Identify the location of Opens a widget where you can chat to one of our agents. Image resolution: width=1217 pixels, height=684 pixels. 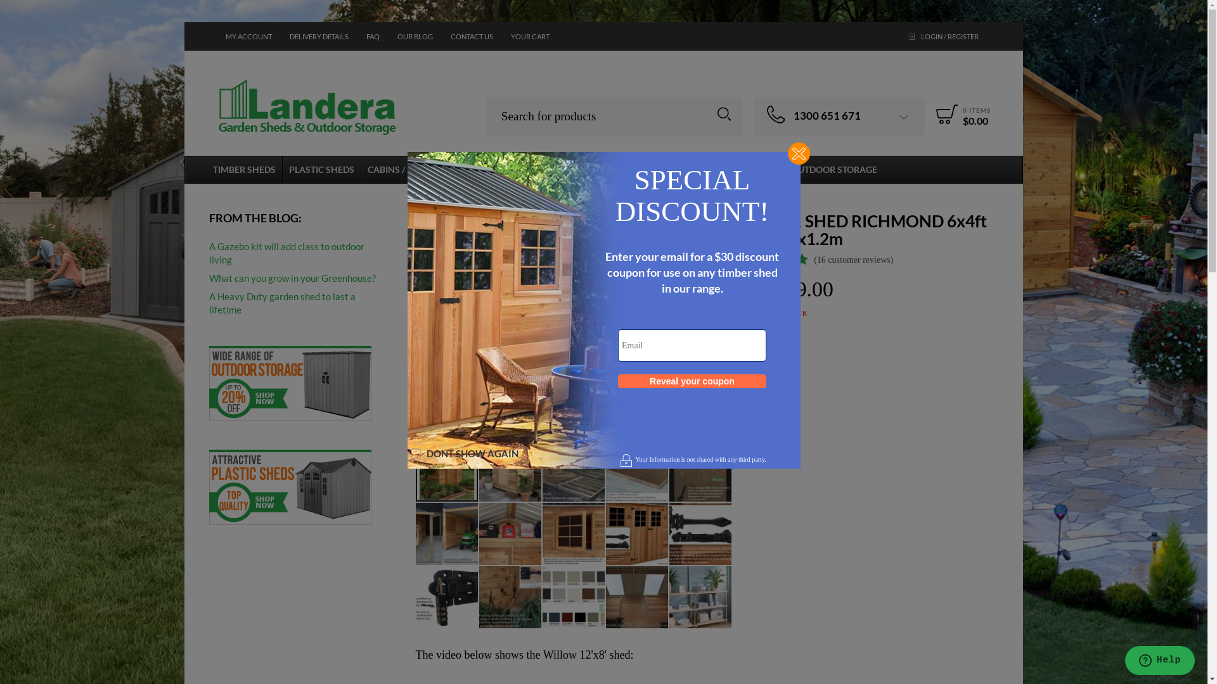
(1160, 662).